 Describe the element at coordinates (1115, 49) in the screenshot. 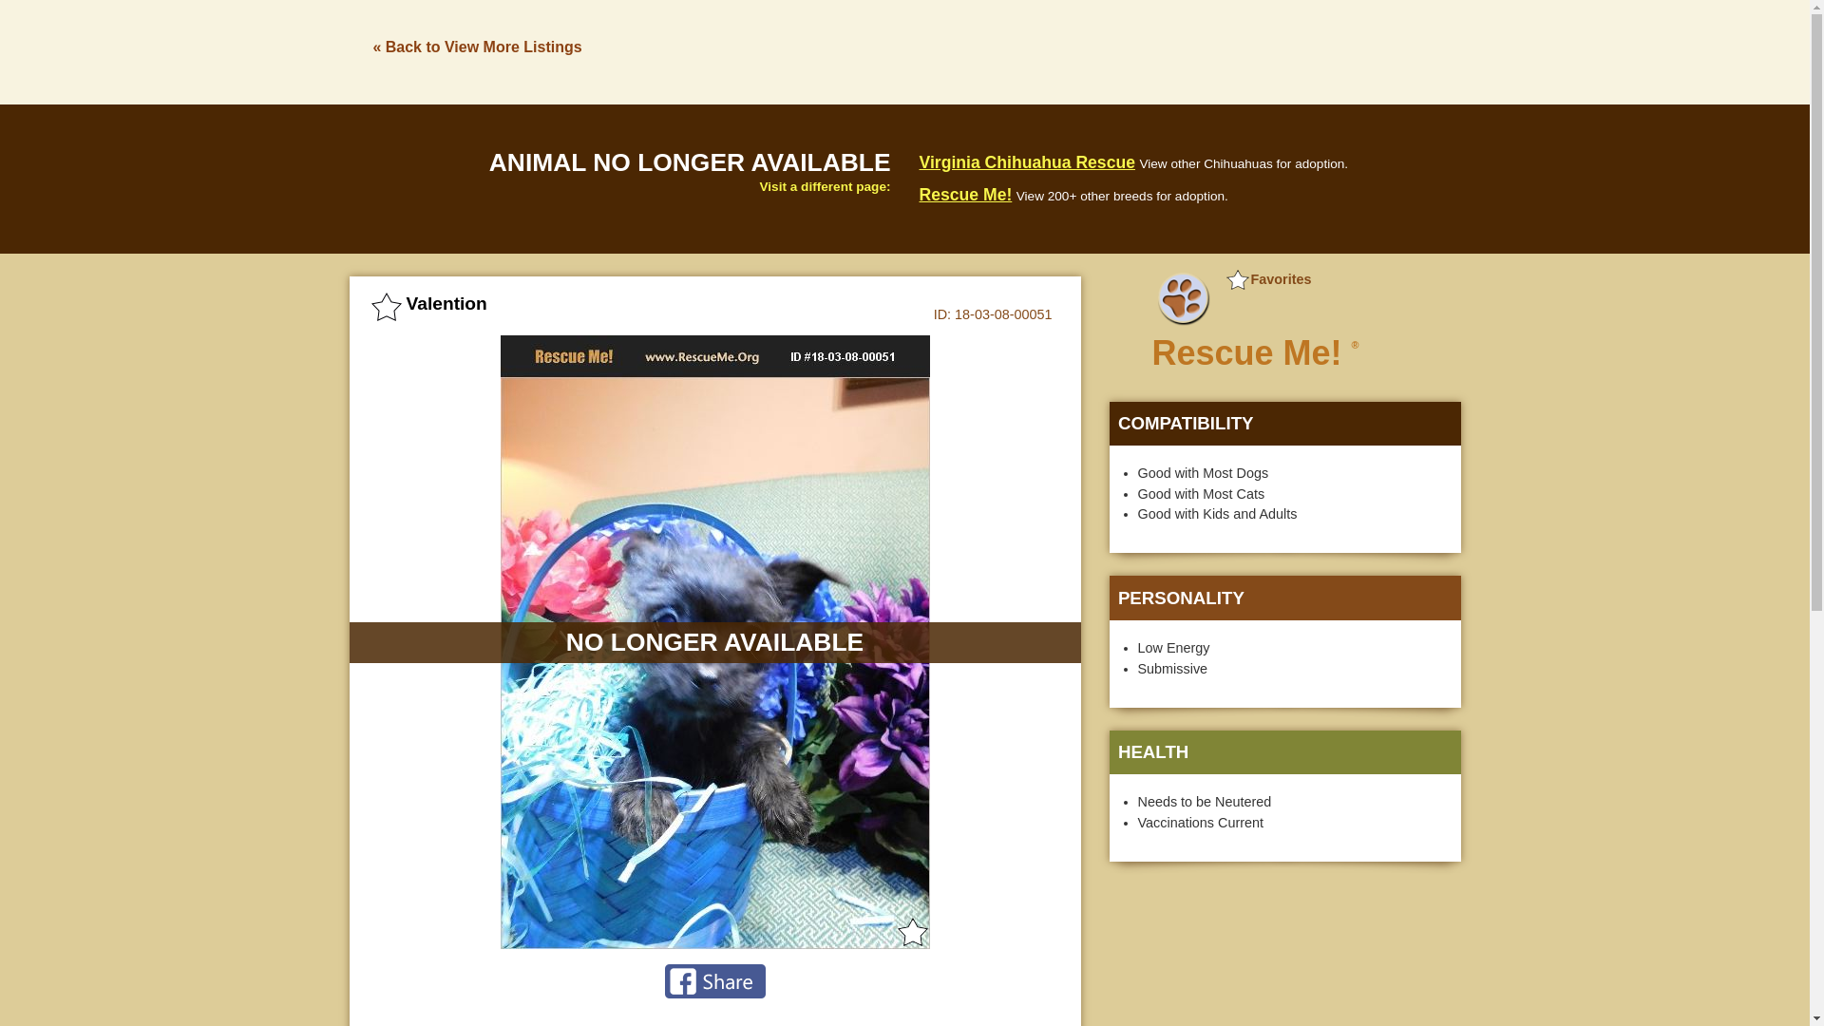

I see `Advertisement` at that location.